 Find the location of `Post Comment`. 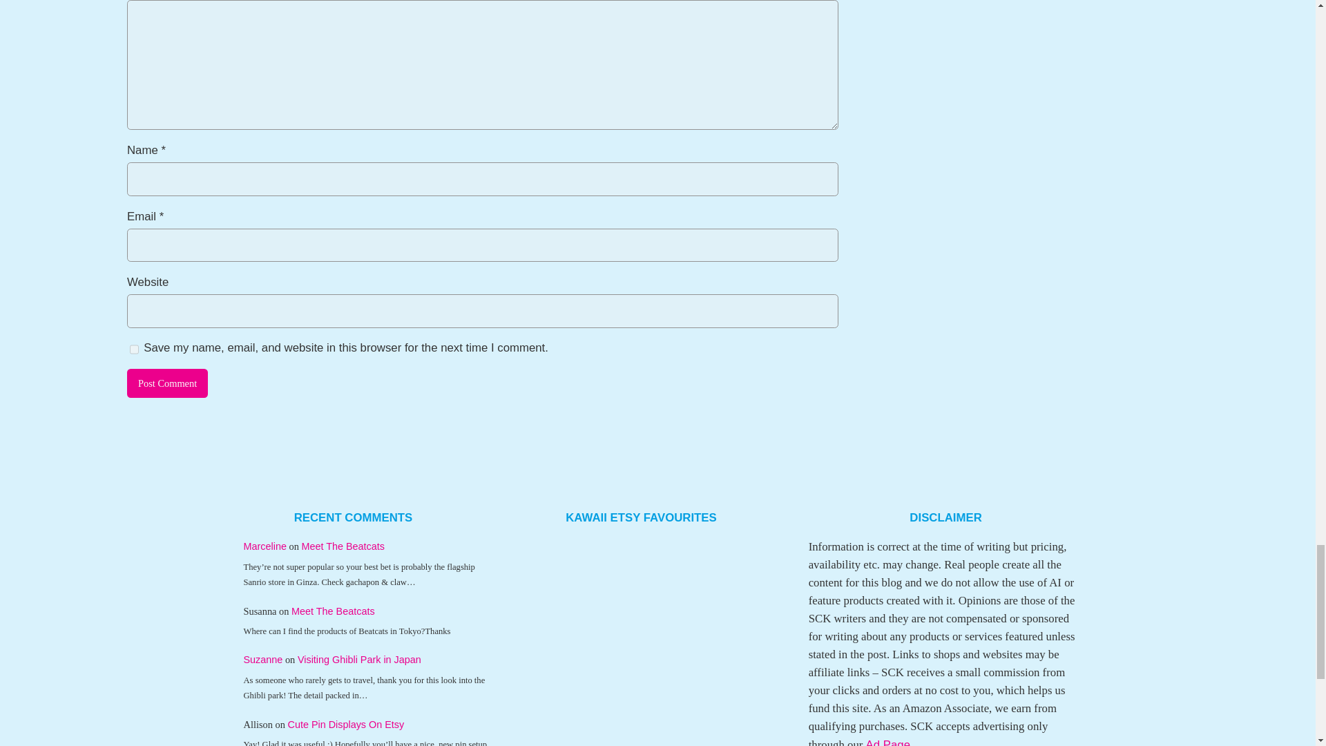

Post Comment is located at coordinates (167, 383).